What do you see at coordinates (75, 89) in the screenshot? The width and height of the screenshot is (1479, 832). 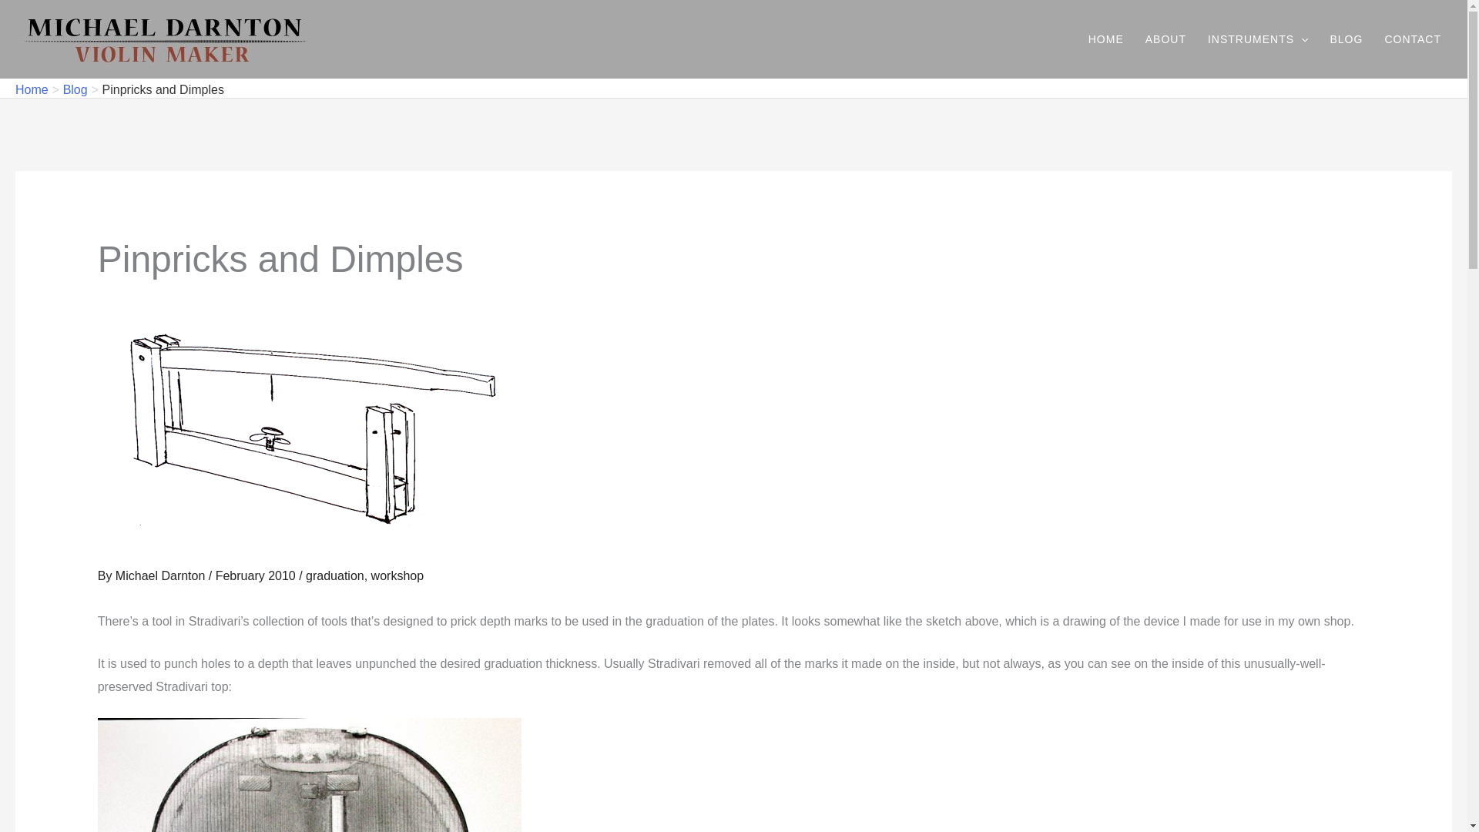 I see `Blog` at bounding box center [75, 89].